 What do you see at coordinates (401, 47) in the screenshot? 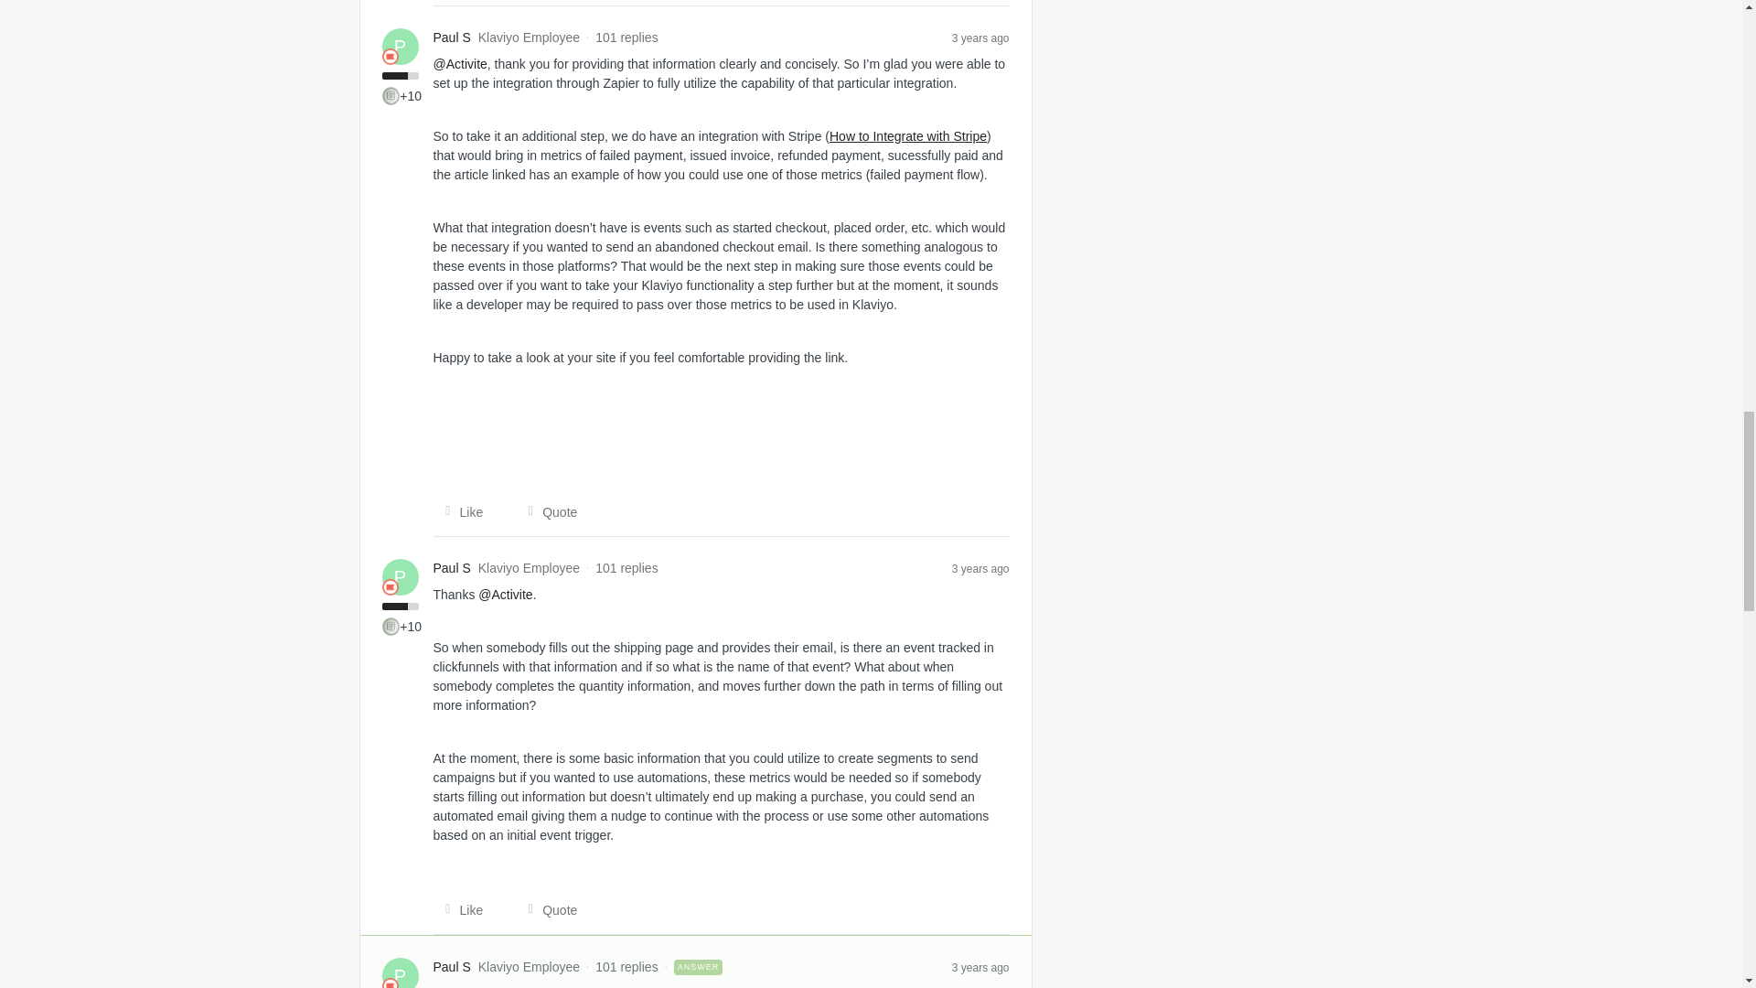
I see `P` at bounding box center [401, 47].